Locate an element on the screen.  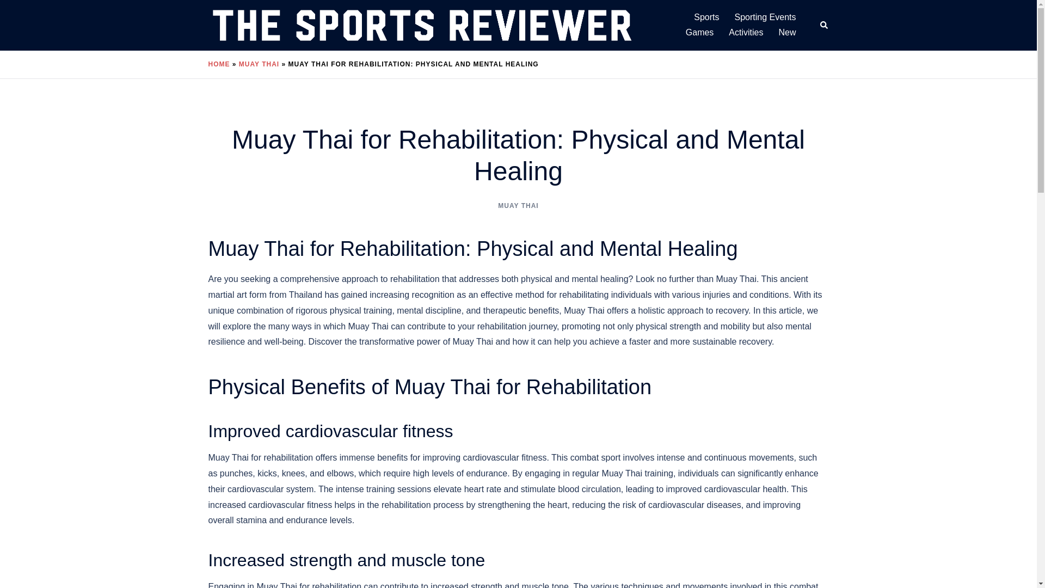
Activities is located at coordinates (746, 33).